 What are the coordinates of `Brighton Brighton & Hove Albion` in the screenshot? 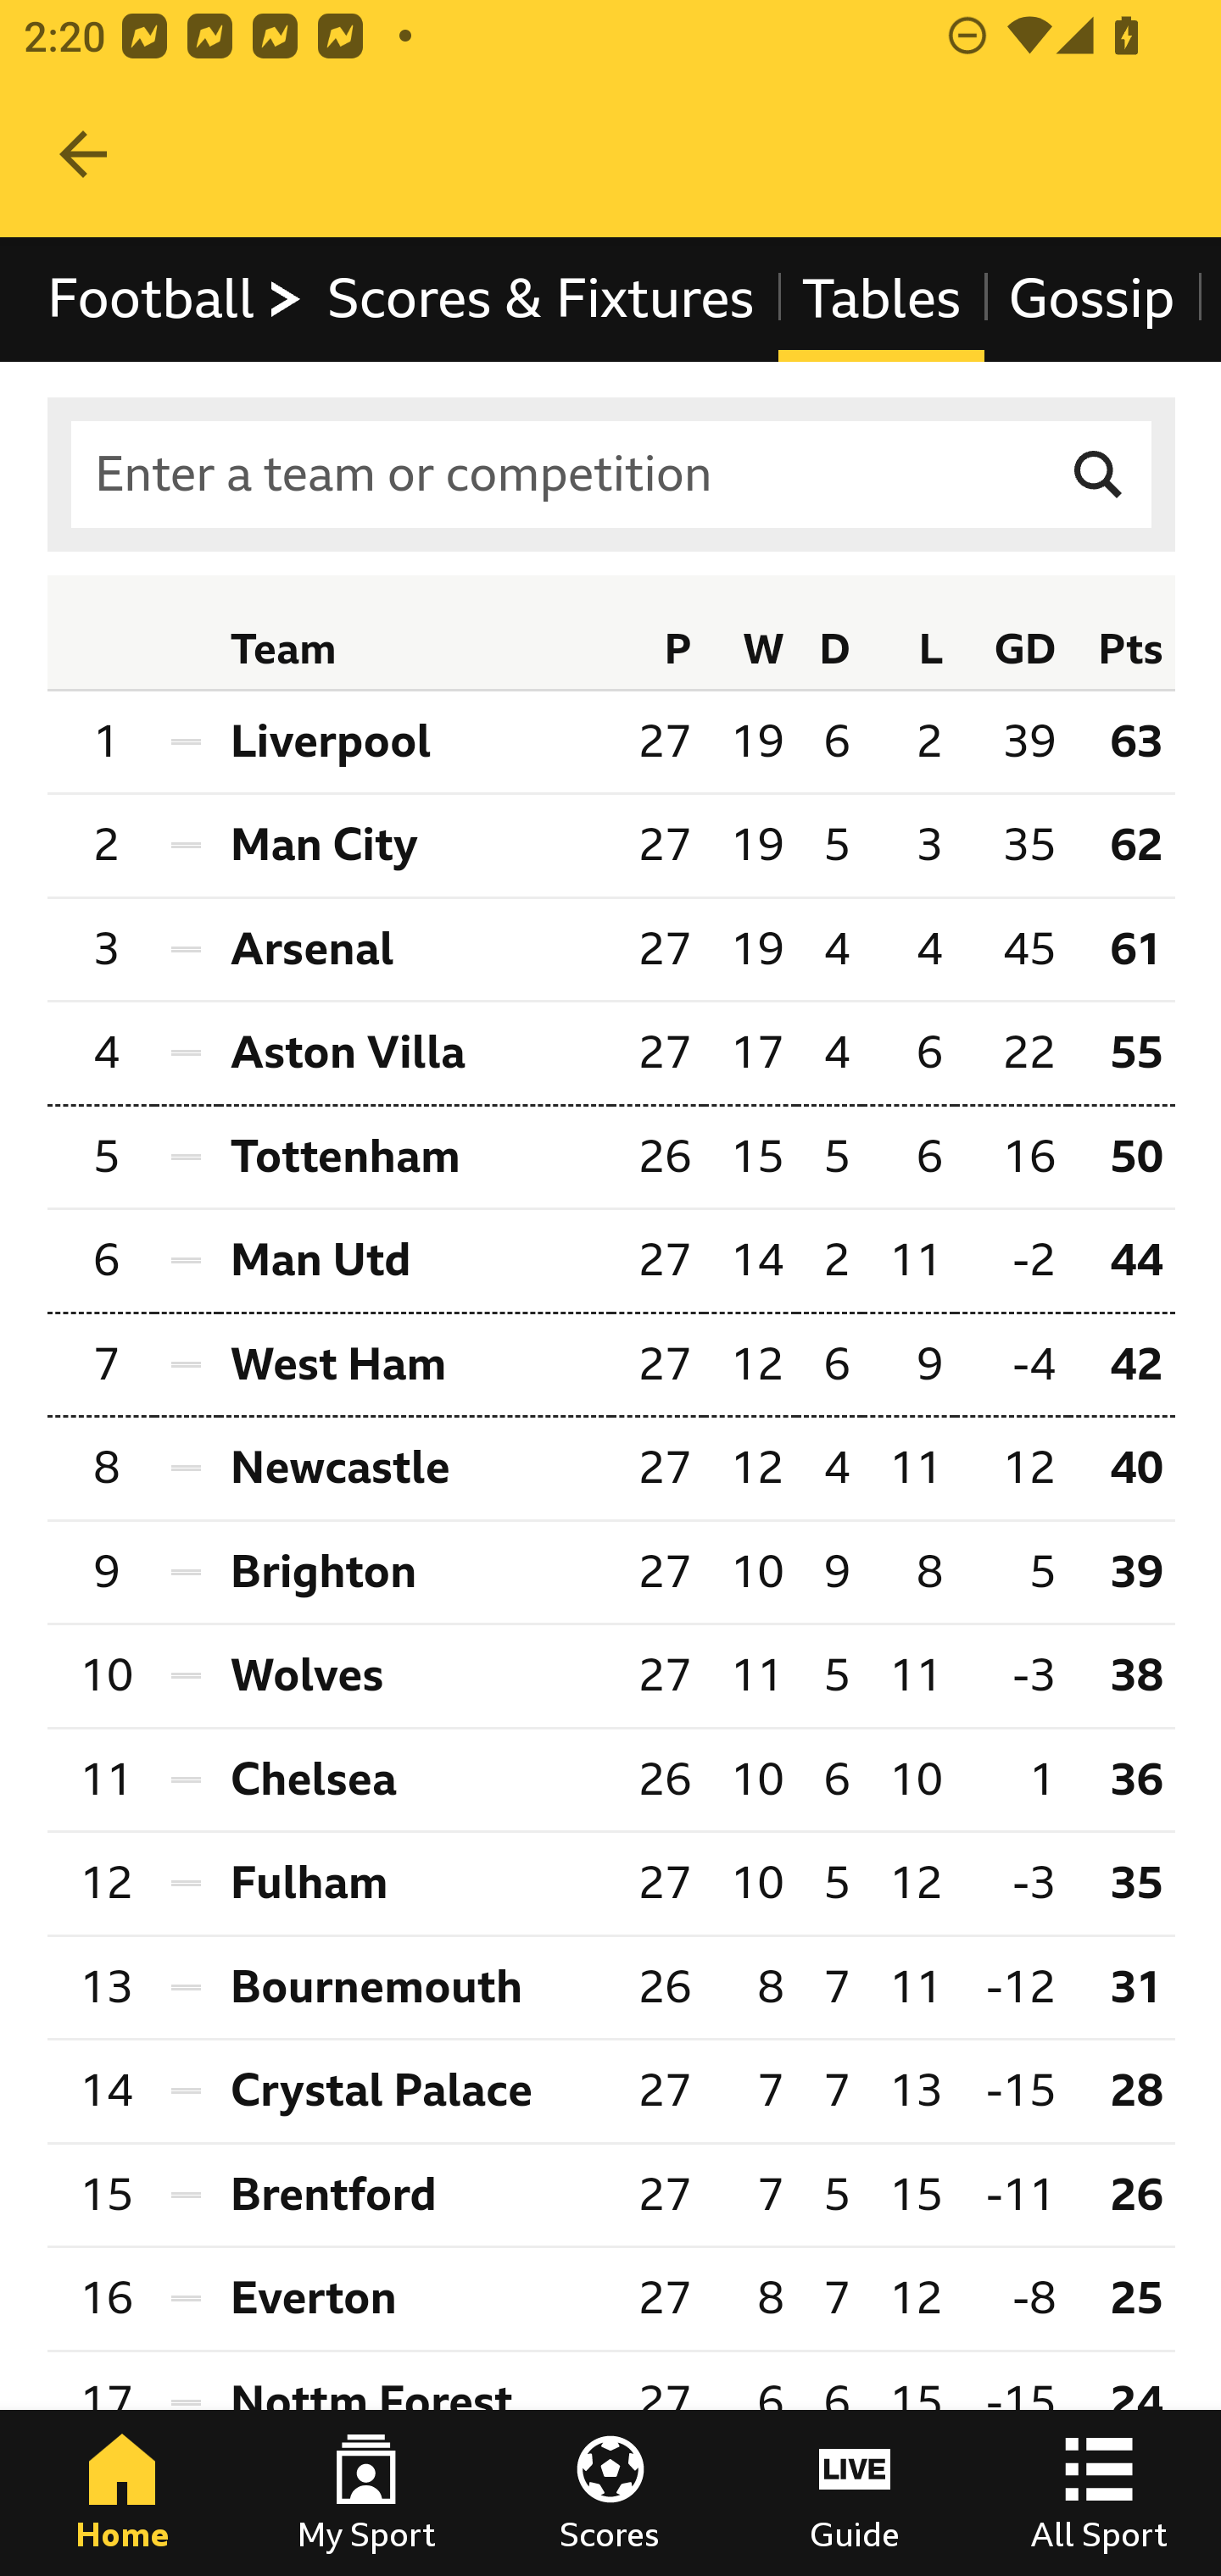 It's located at (415, 1572).